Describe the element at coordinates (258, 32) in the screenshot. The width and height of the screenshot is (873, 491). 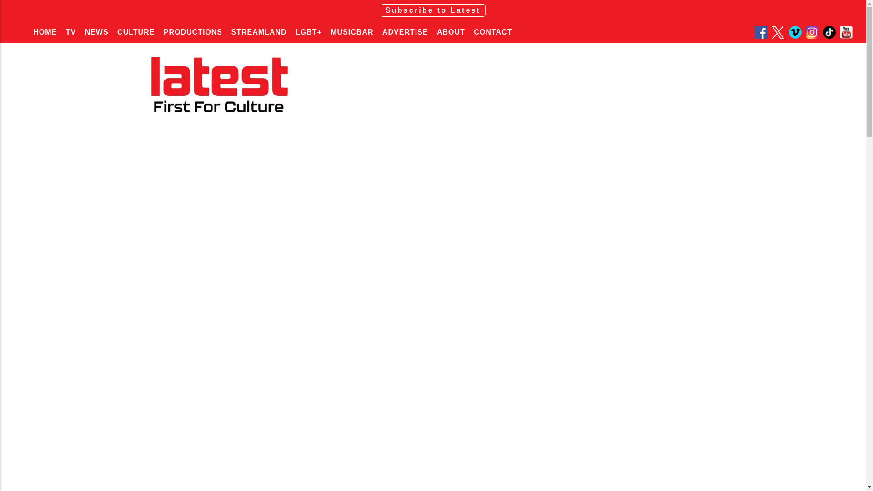
I see `STREAMLAND` at that location.